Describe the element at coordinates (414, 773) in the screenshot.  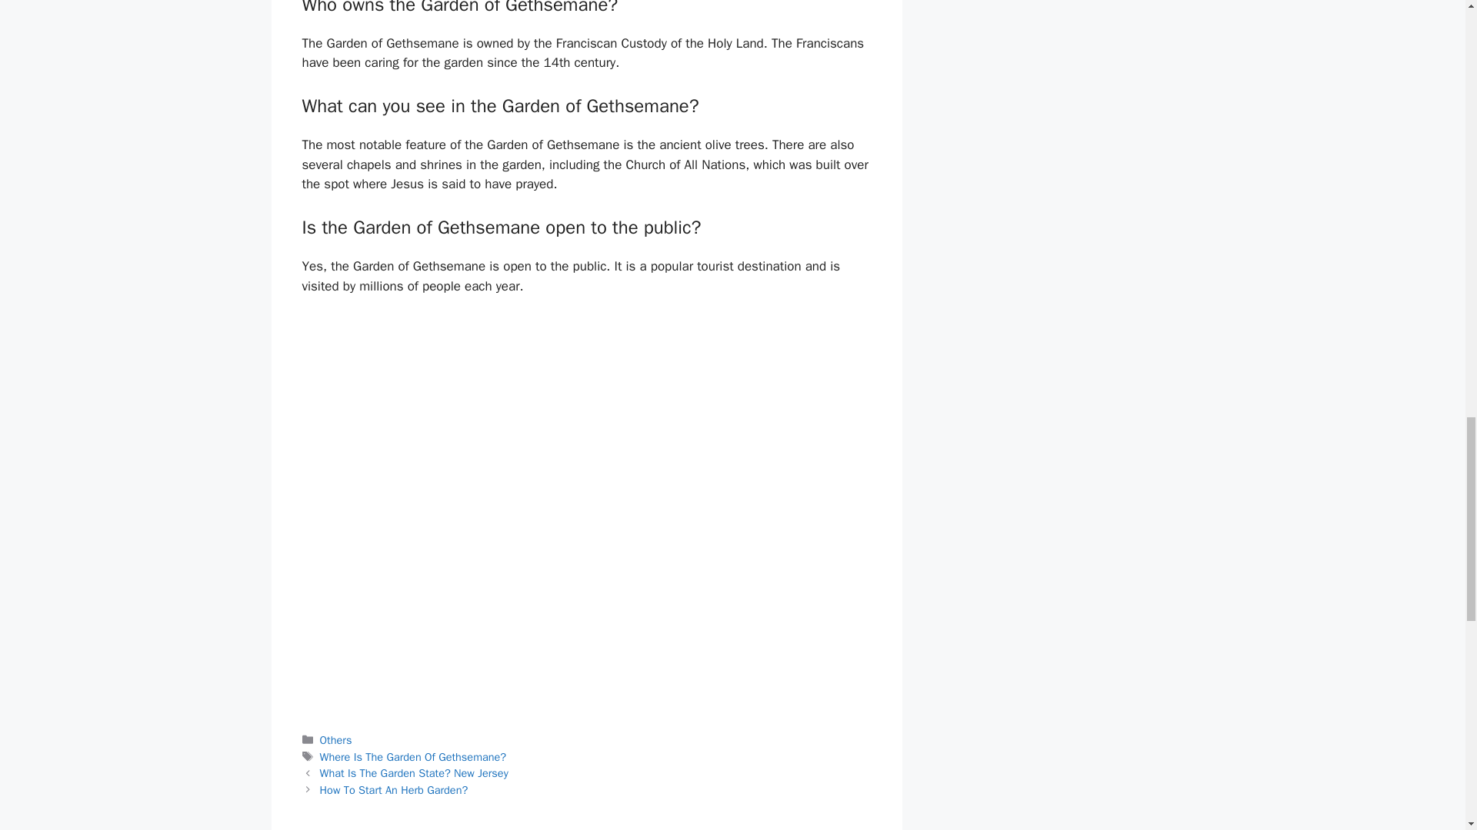
I see `What Is The Garden State? New Jersey` at that location.